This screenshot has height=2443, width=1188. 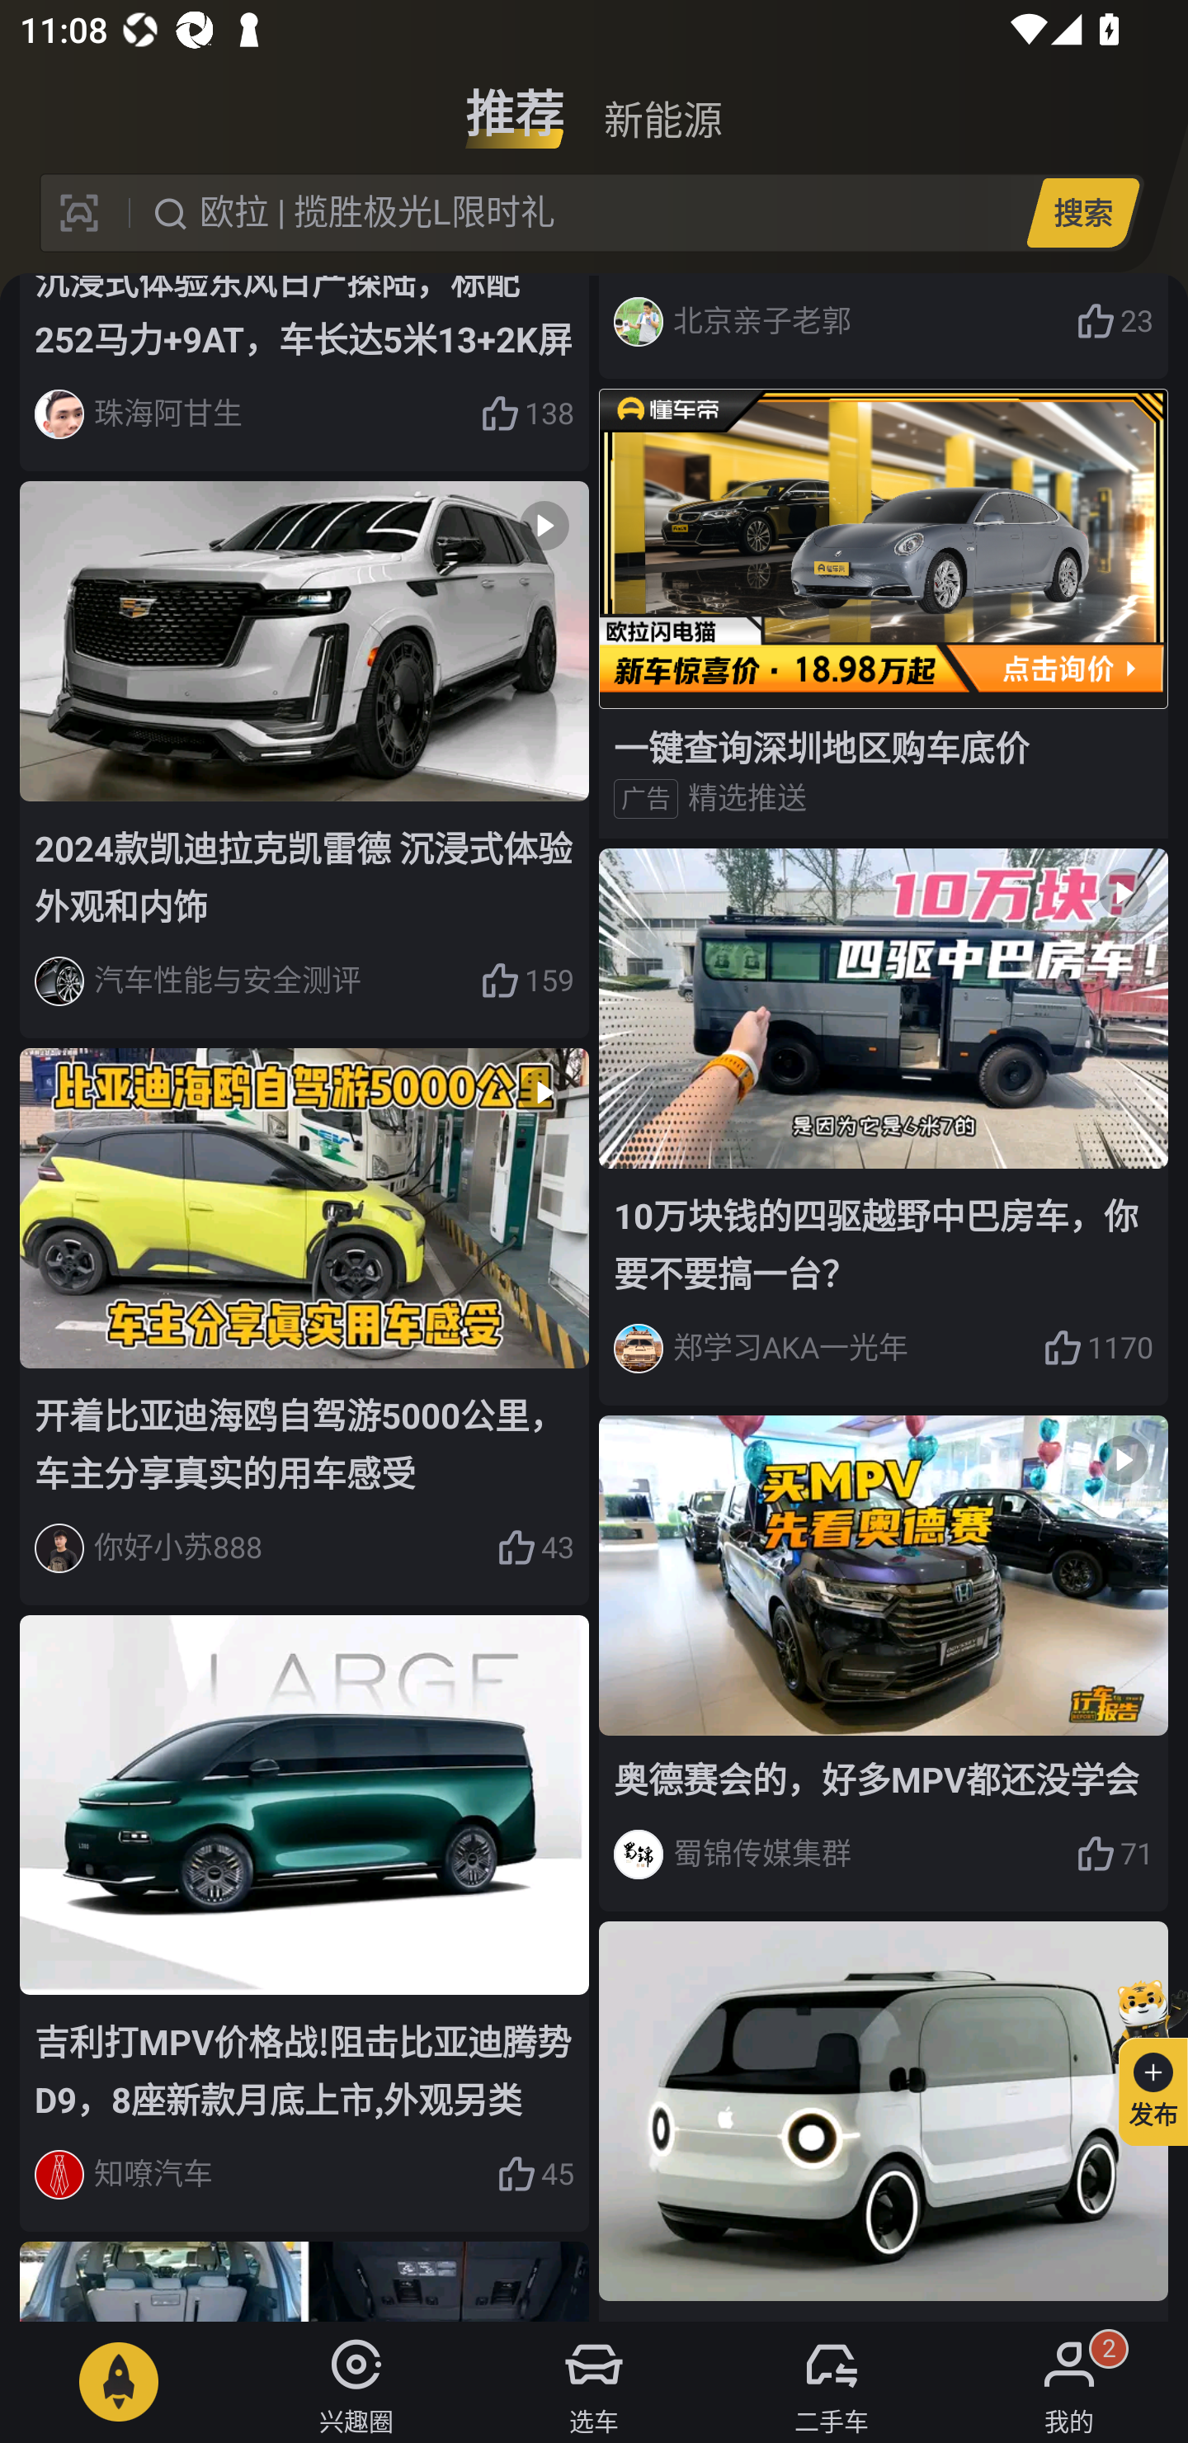 What do you see at coordinates (594, 2382) in the screenshot?
I see ` 选车` at bounding box center [594, 2382].